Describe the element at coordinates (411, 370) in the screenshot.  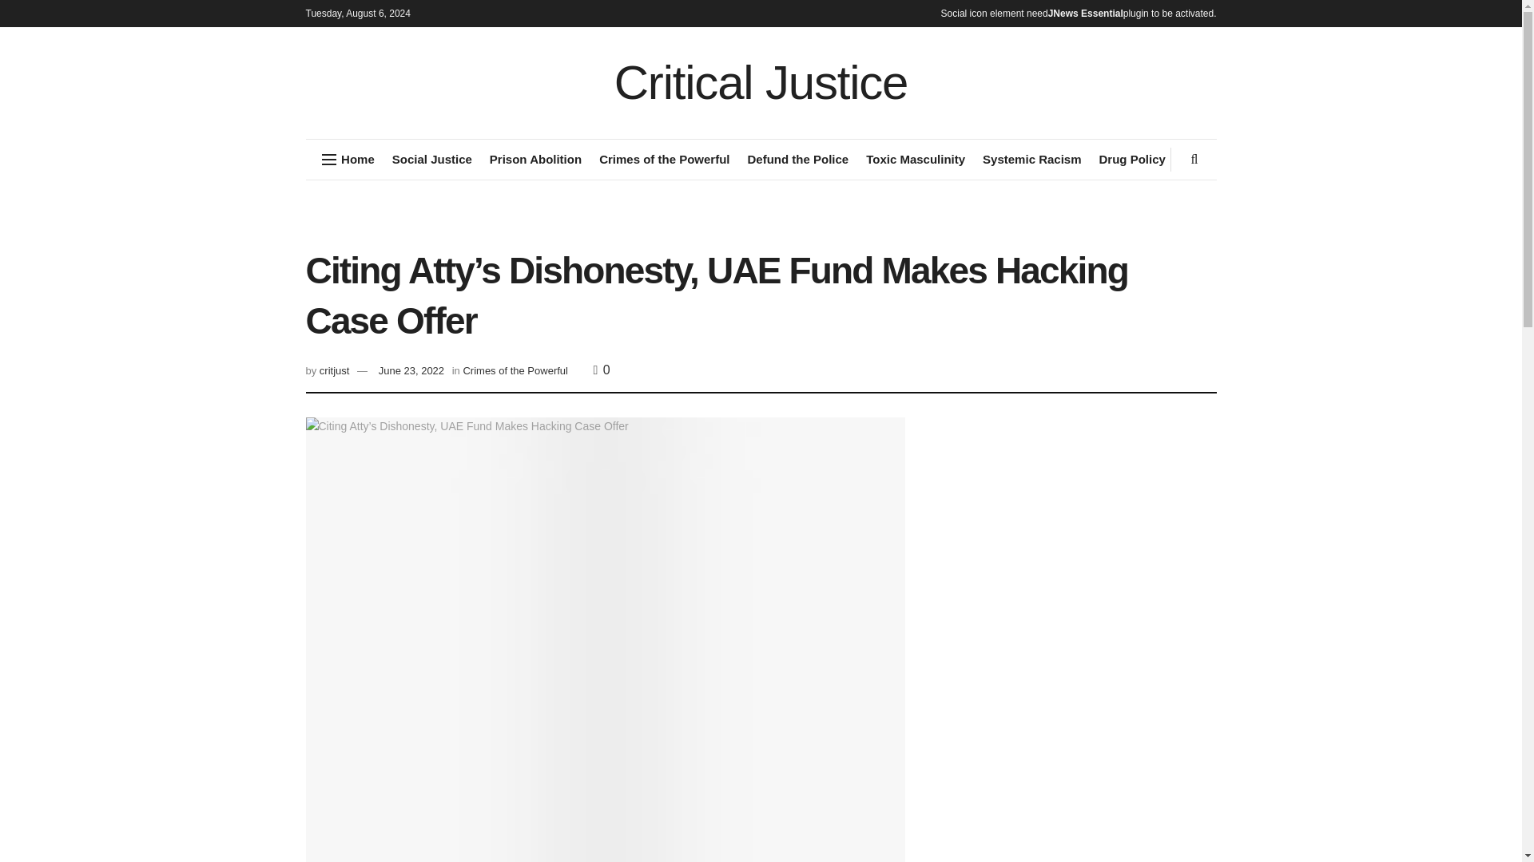
I see `June 23, 2022` at that location.